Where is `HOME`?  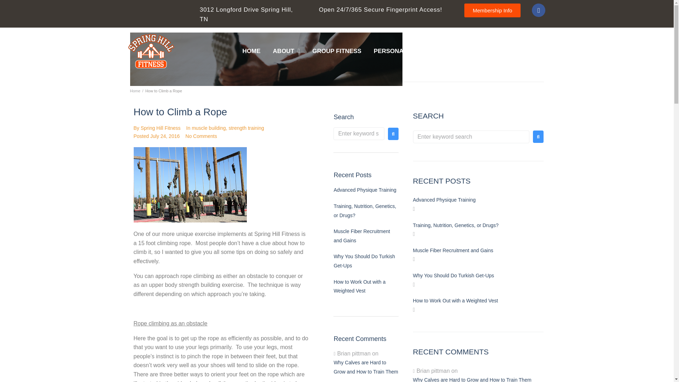 HOME is located at coordinates (251, 51).